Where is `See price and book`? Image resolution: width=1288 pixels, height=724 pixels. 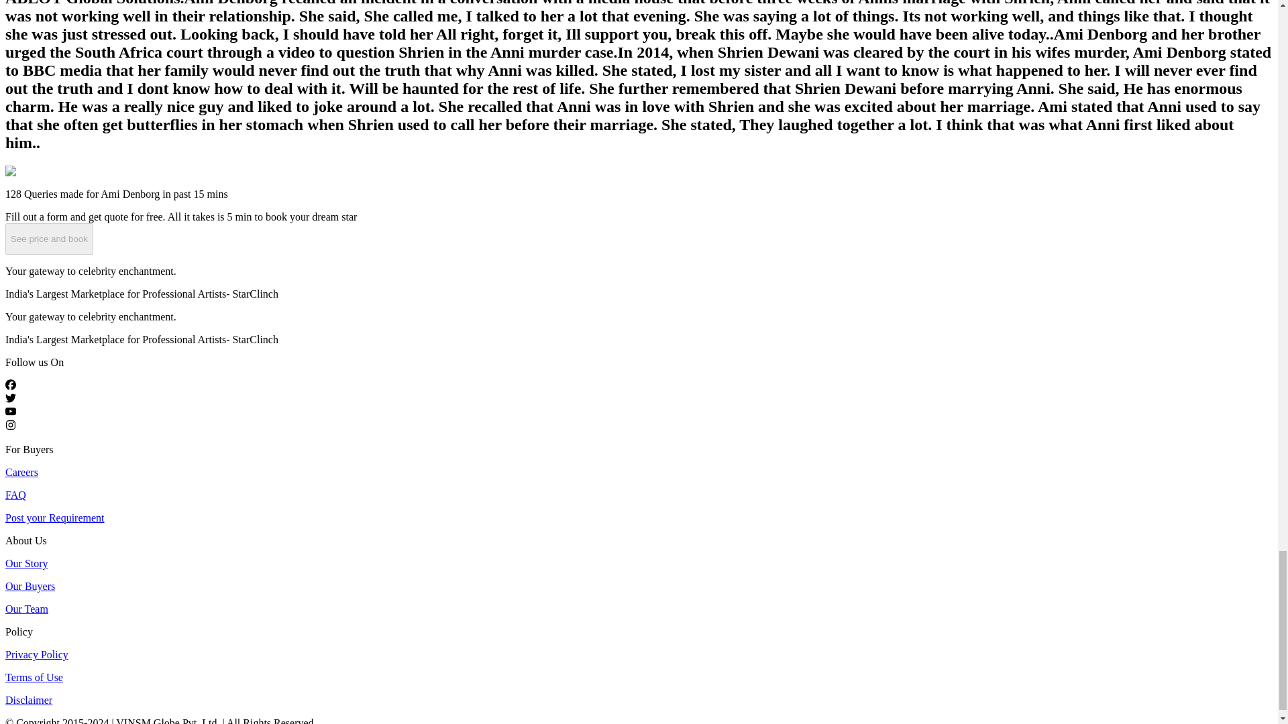 See price and book is located at coordinates (48, 239).